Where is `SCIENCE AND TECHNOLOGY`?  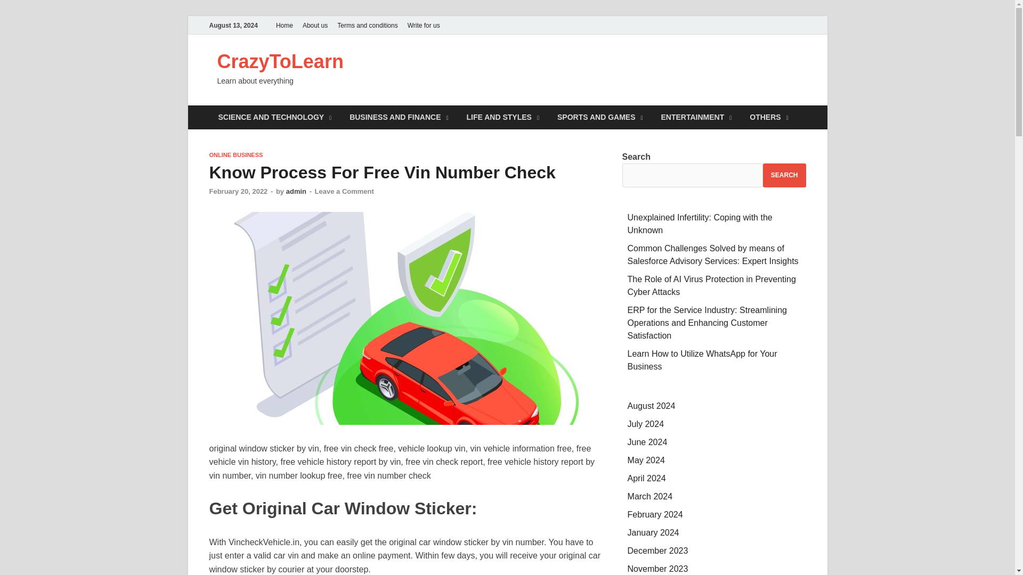 SCIENCE AND TECHNOLOGY is located at coordinates (274, 117).